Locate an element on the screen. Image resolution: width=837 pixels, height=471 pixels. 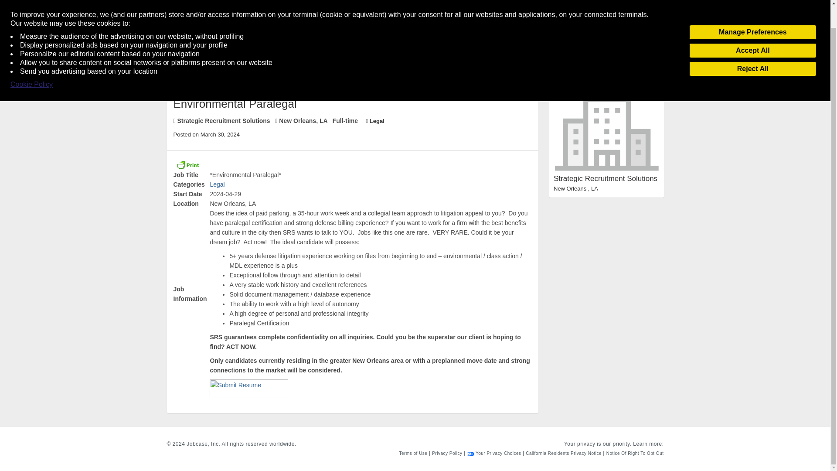
Submit Resume is located at coordinates (248, 388).